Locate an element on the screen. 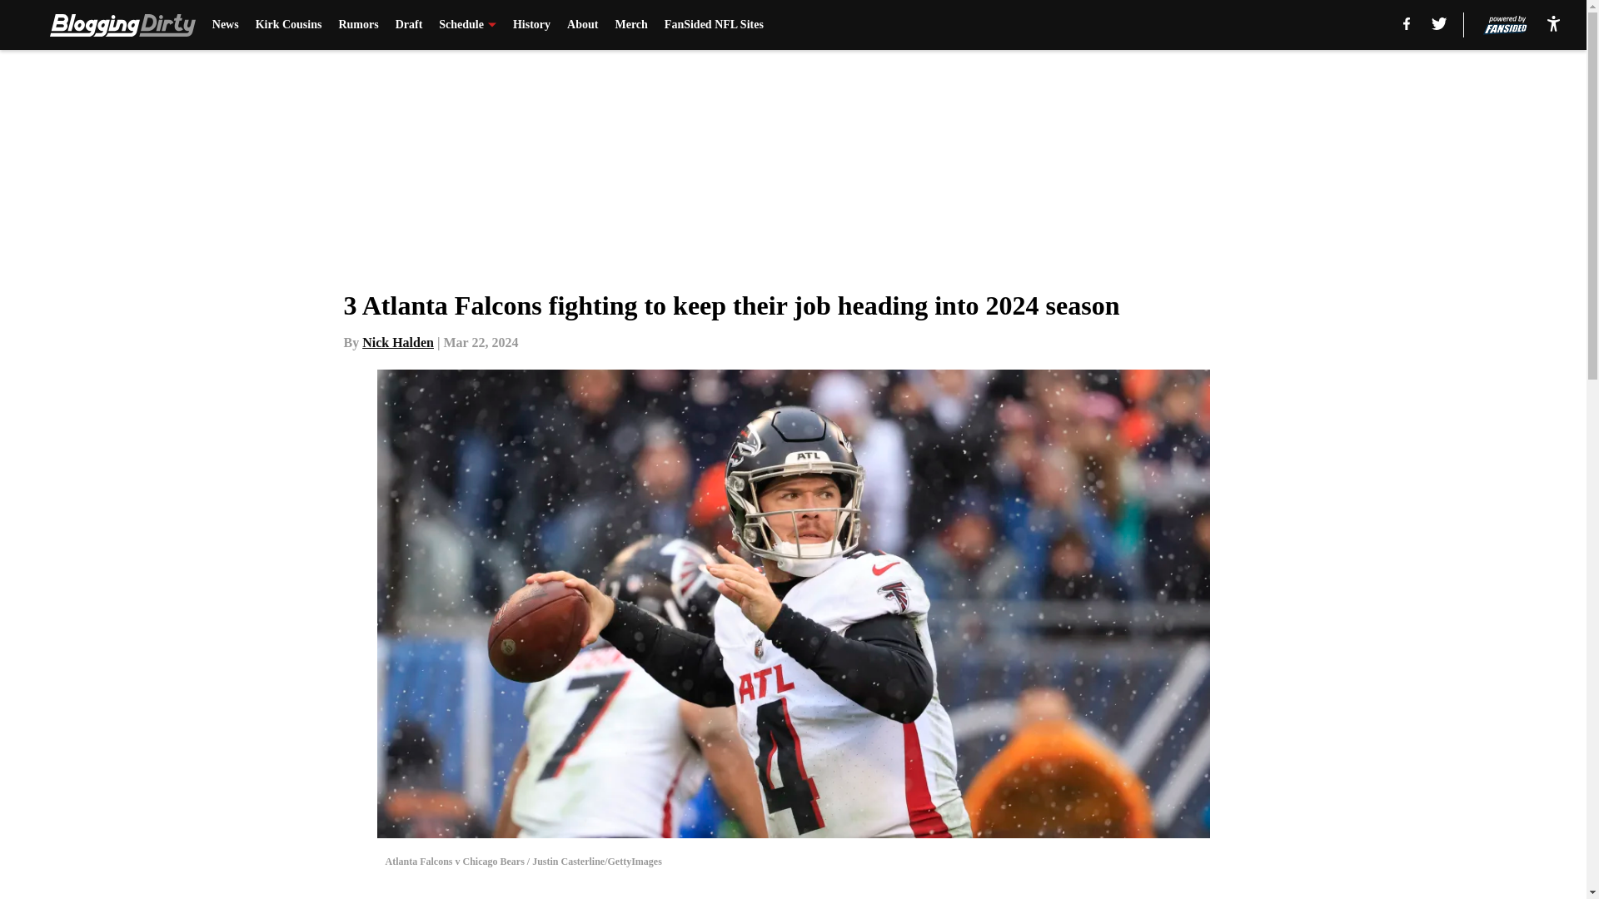 This screenshot has height=899, width=1599. News is located at coordinates (225, 25).